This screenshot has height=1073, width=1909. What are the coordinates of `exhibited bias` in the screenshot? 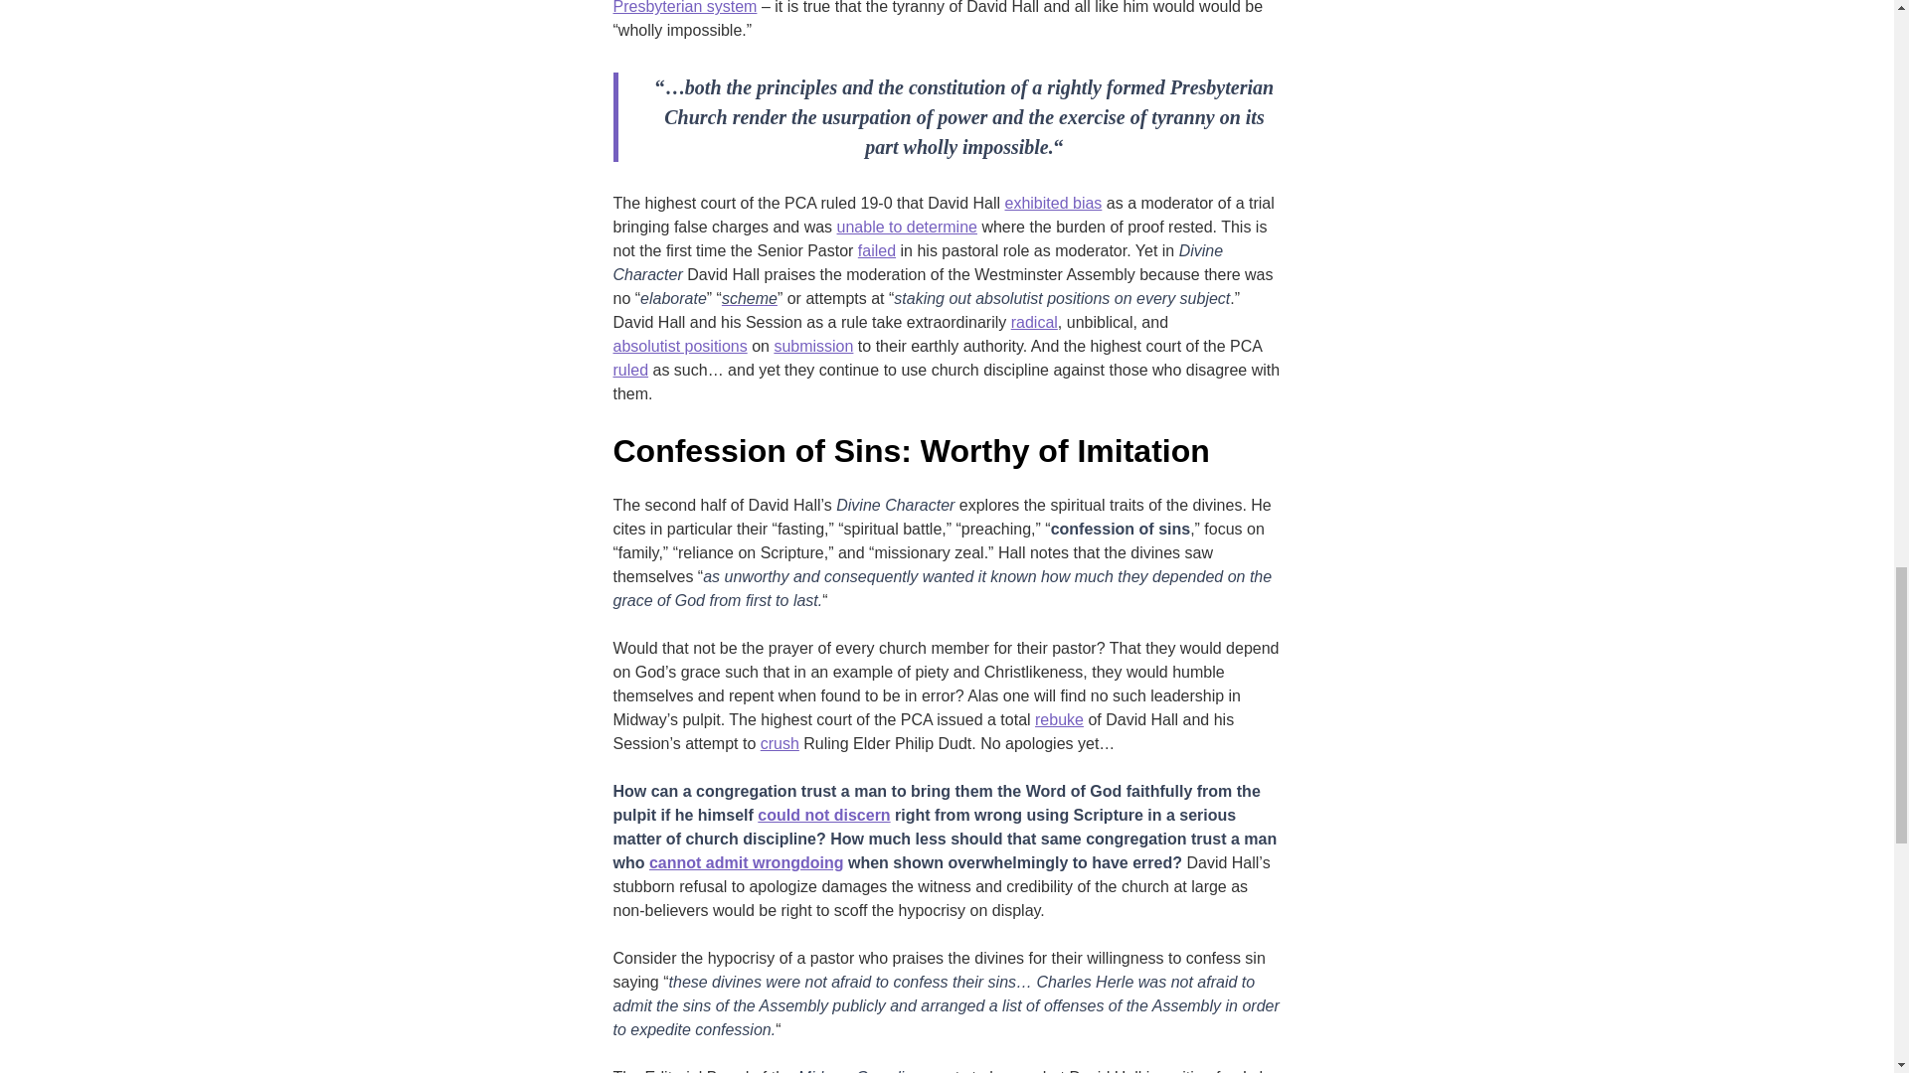 It's located at (1052, 204).